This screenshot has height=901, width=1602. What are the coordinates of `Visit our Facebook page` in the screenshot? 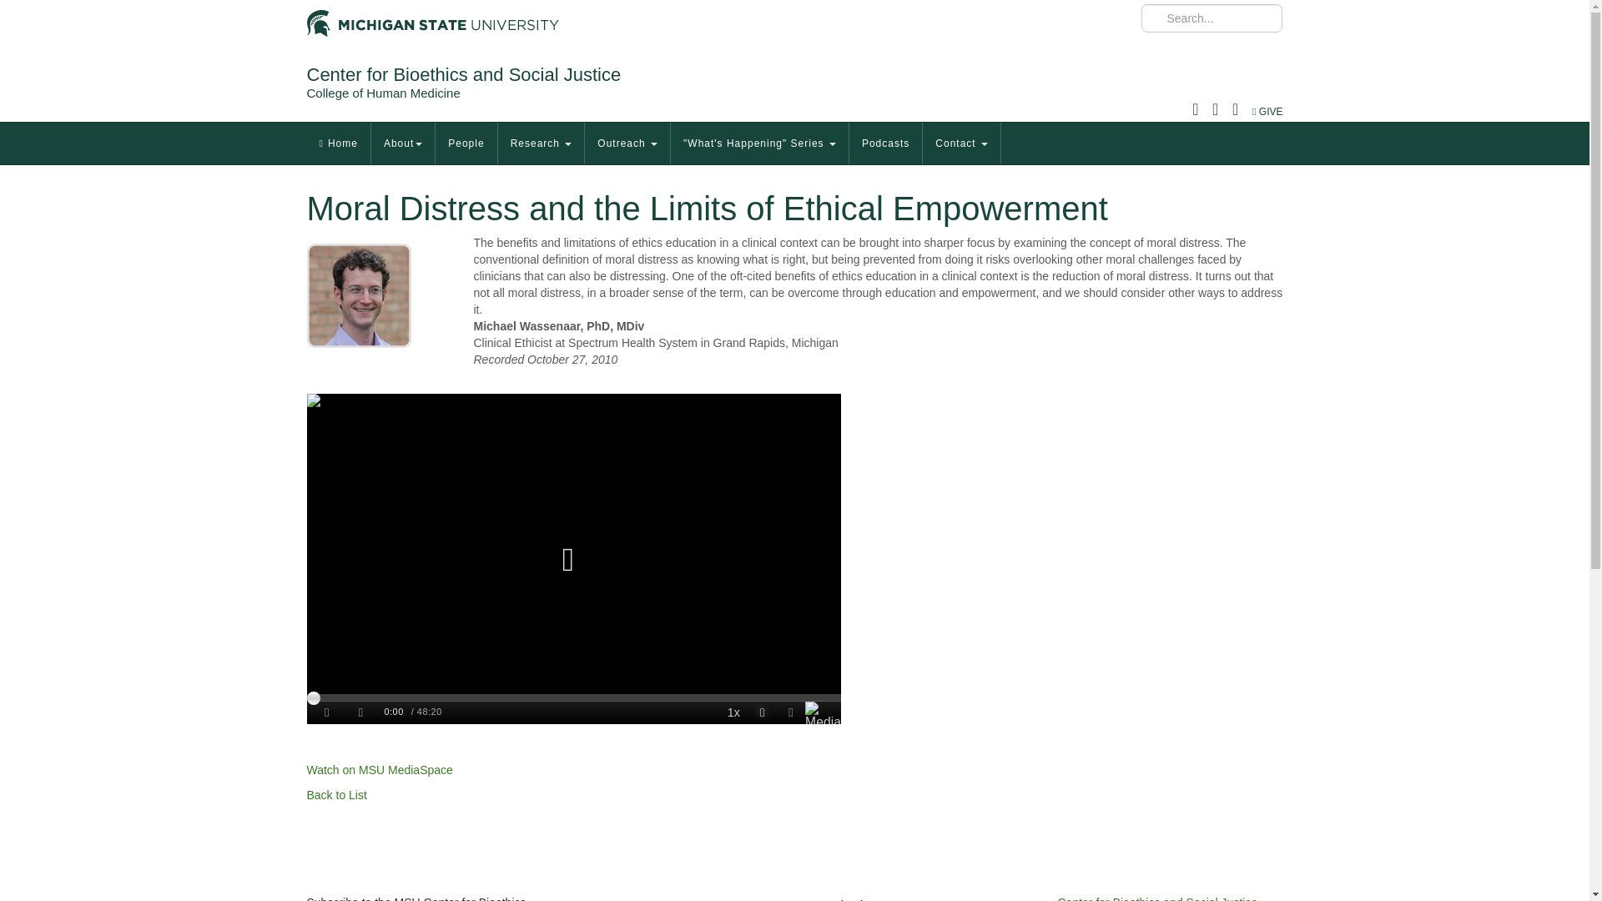 It's located at (836, 899).